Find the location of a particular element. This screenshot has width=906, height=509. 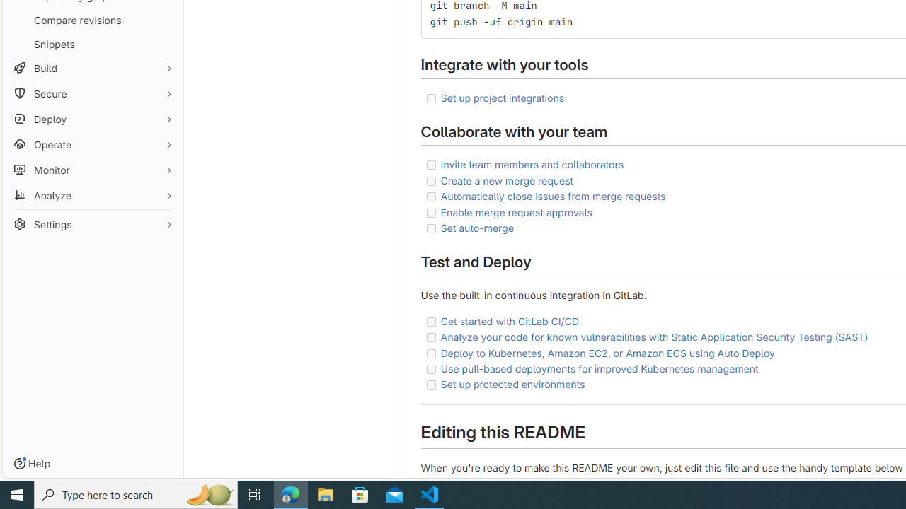

Enable merge request approvals is located at coordinates (517, 211).